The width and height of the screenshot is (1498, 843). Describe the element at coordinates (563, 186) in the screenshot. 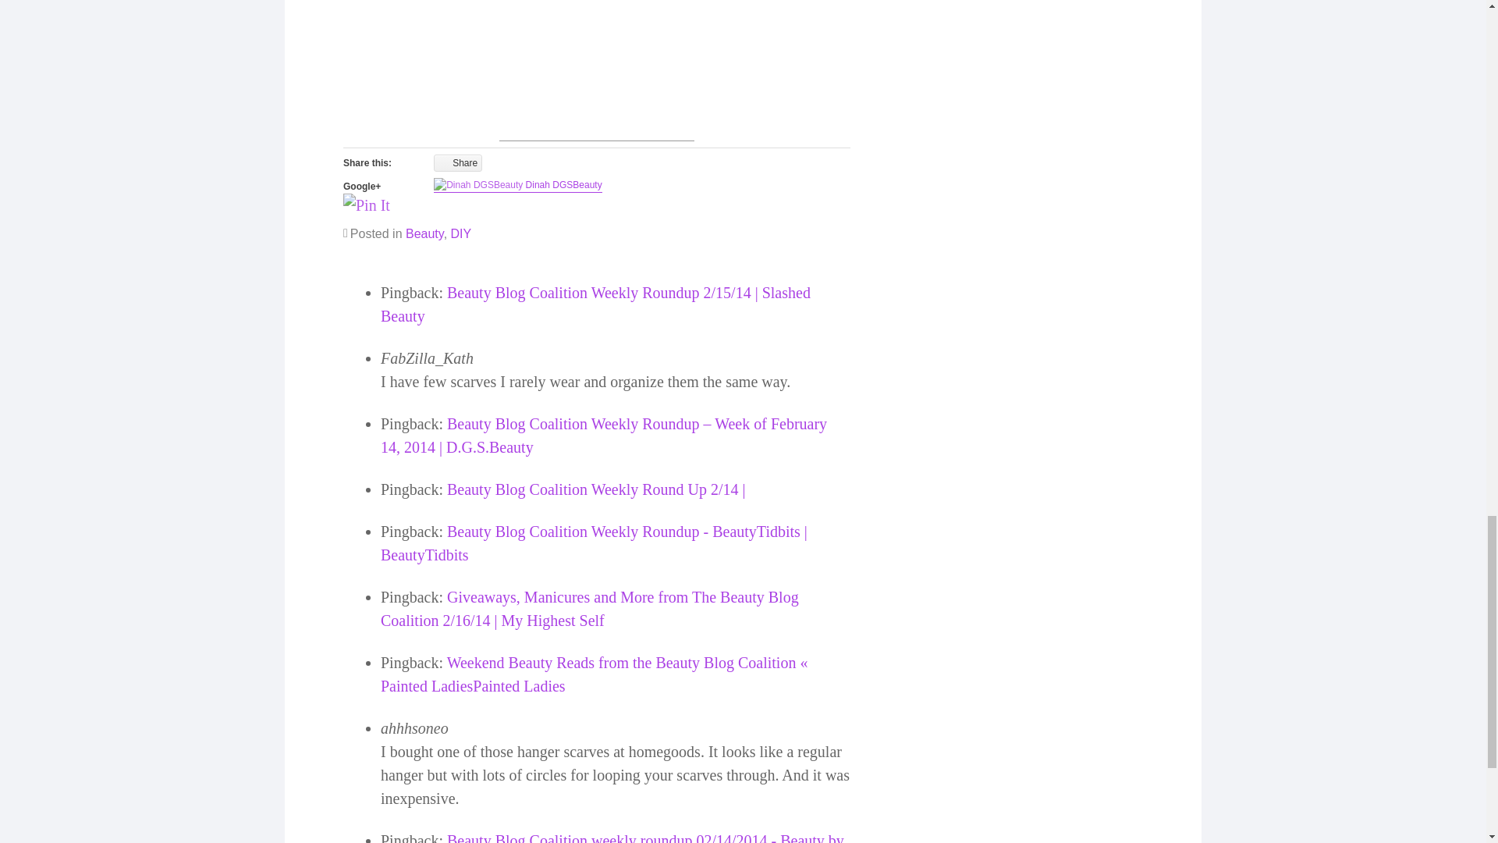

I see `Dinah DGSBeauty` at that location.